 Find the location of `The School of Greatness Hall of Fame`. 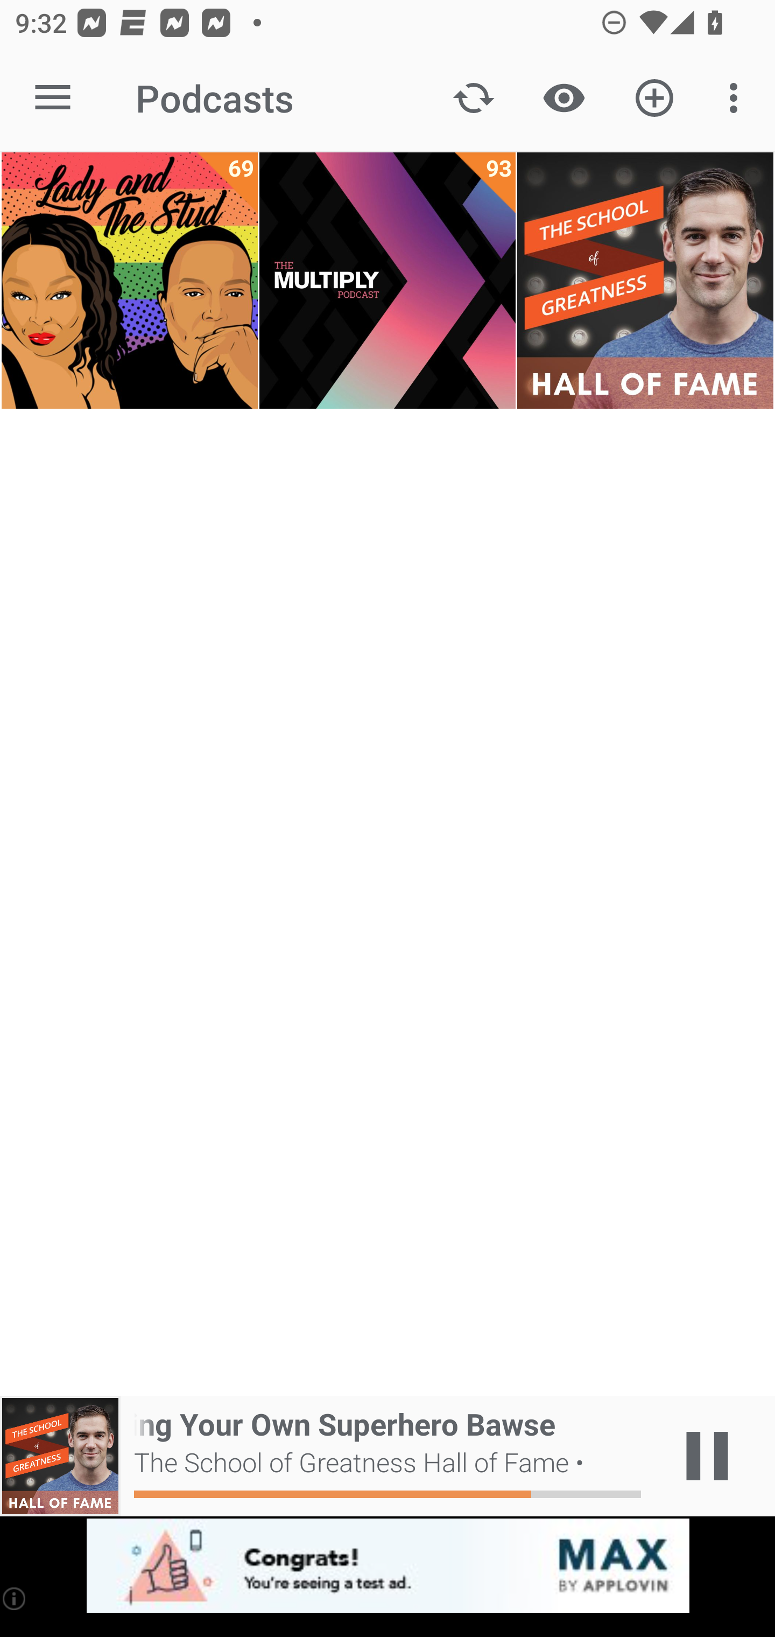

The School of Greatness Hall of Fame is located at coordinates (645, 281).